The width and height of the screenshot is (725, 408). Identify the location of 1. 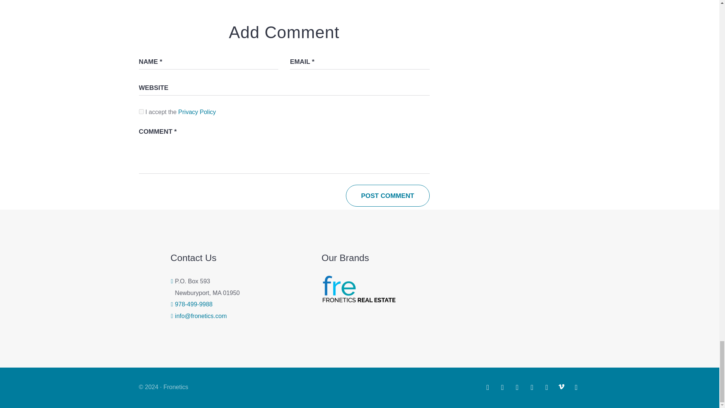
(141, 112).